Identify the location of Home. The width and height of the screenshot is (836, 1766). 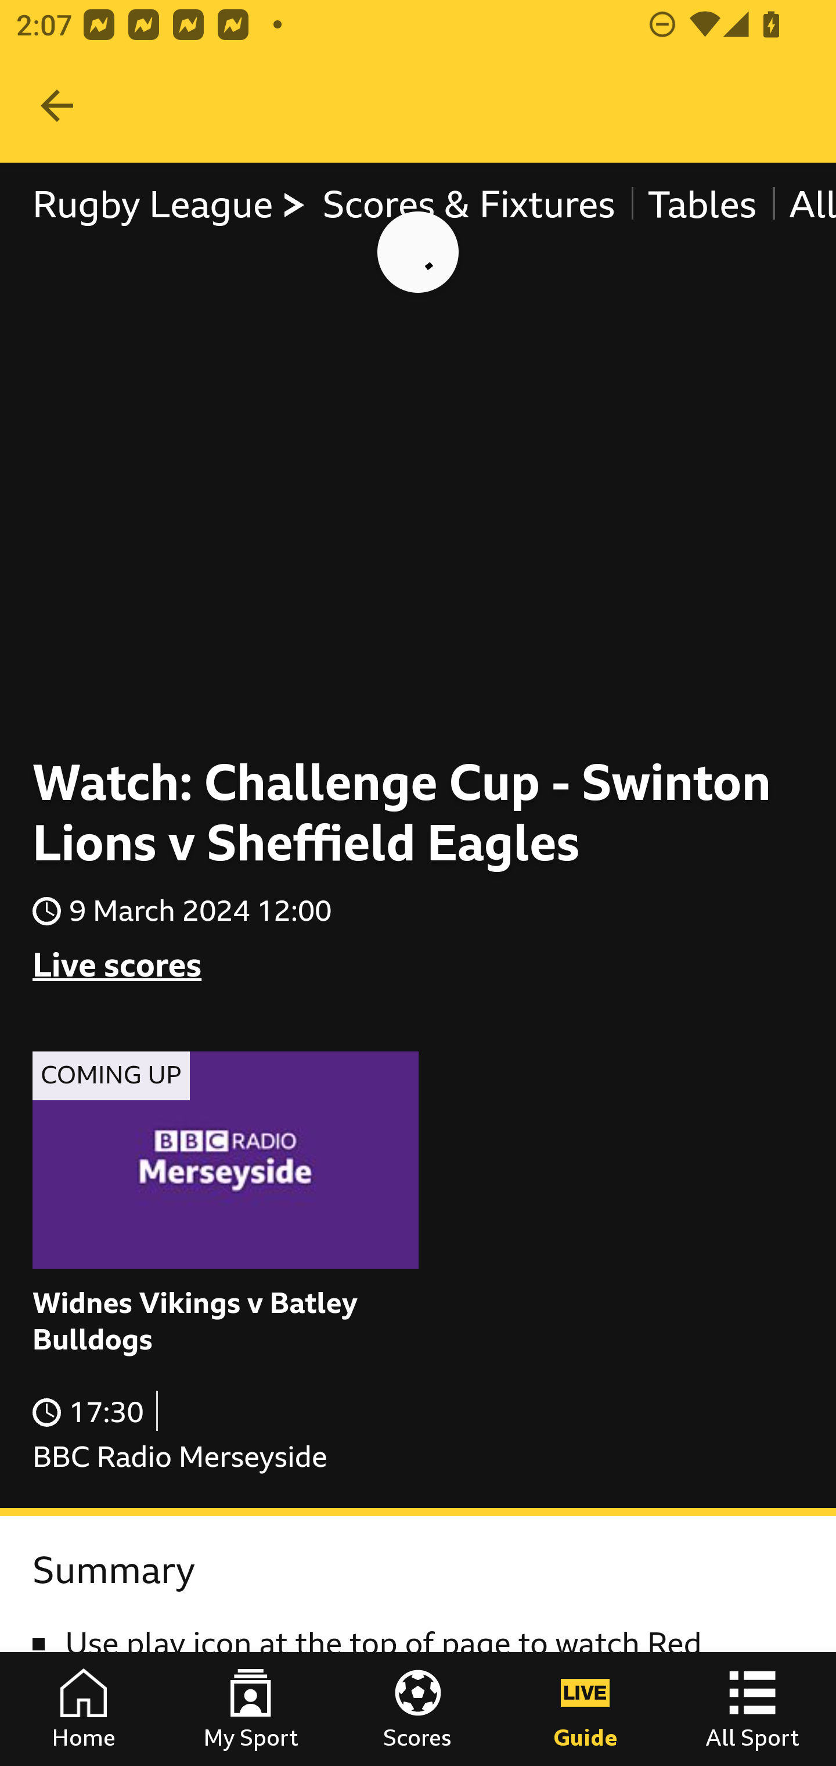
(84, 1709).